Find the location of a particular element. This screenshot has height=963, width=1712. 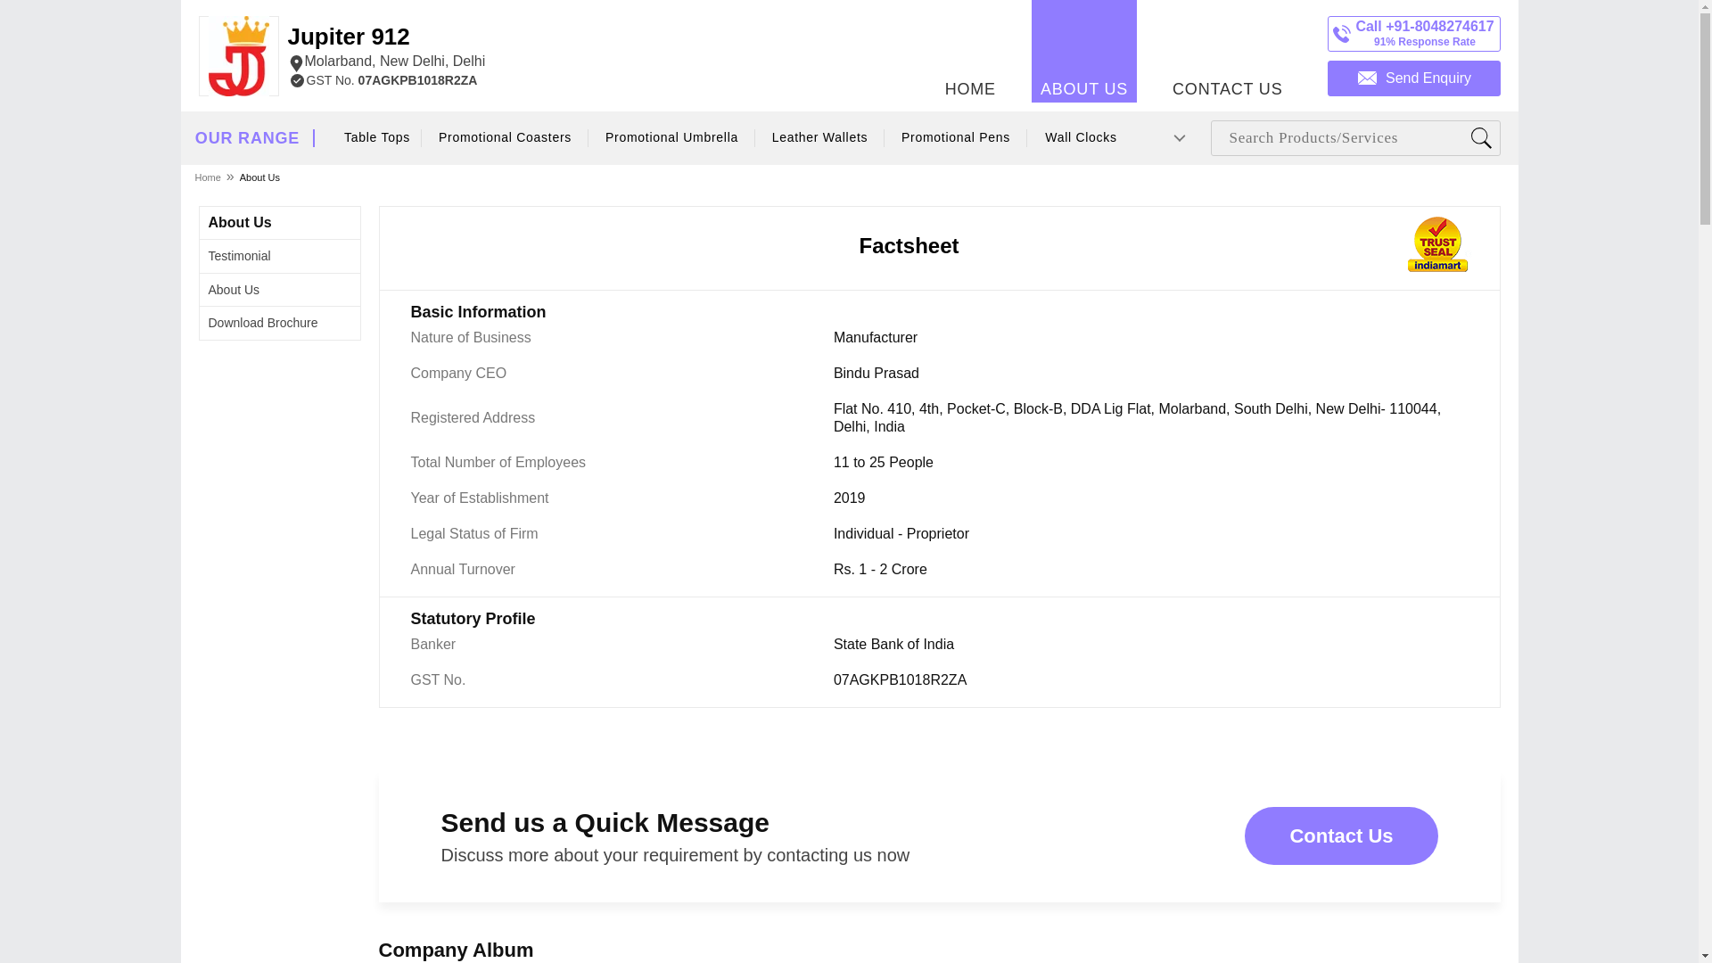

Promotional Umbrella is located at coordinates (1227, 51).